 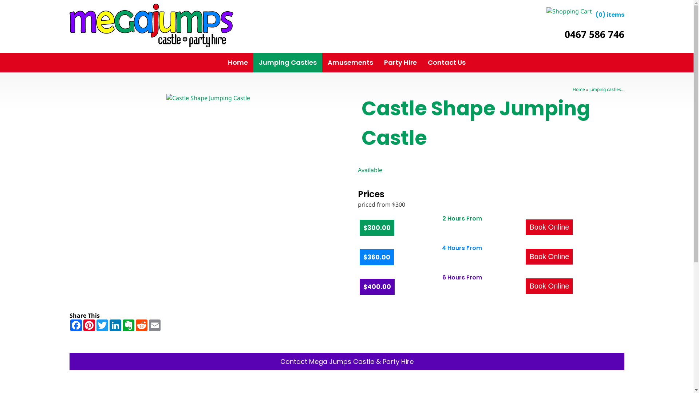 I want to click on Castle Shape Jumping Castle, so click(x=208, y=98).